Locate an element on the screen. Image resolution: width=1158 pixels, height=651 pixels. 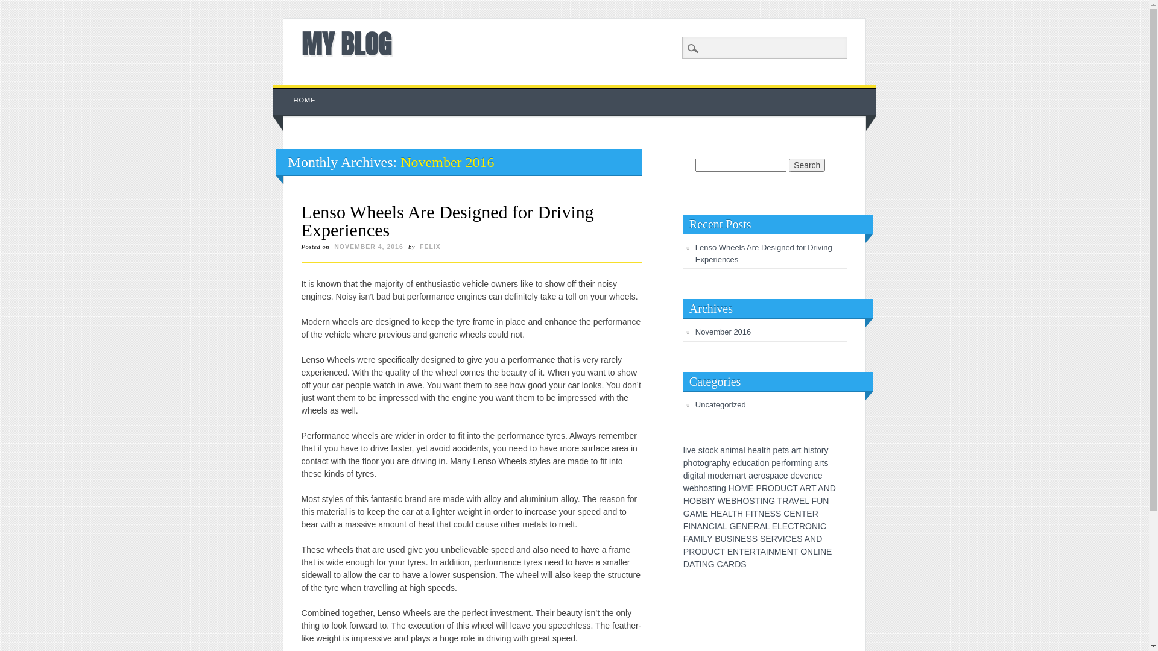
Search is located at coordinates (807, 165).